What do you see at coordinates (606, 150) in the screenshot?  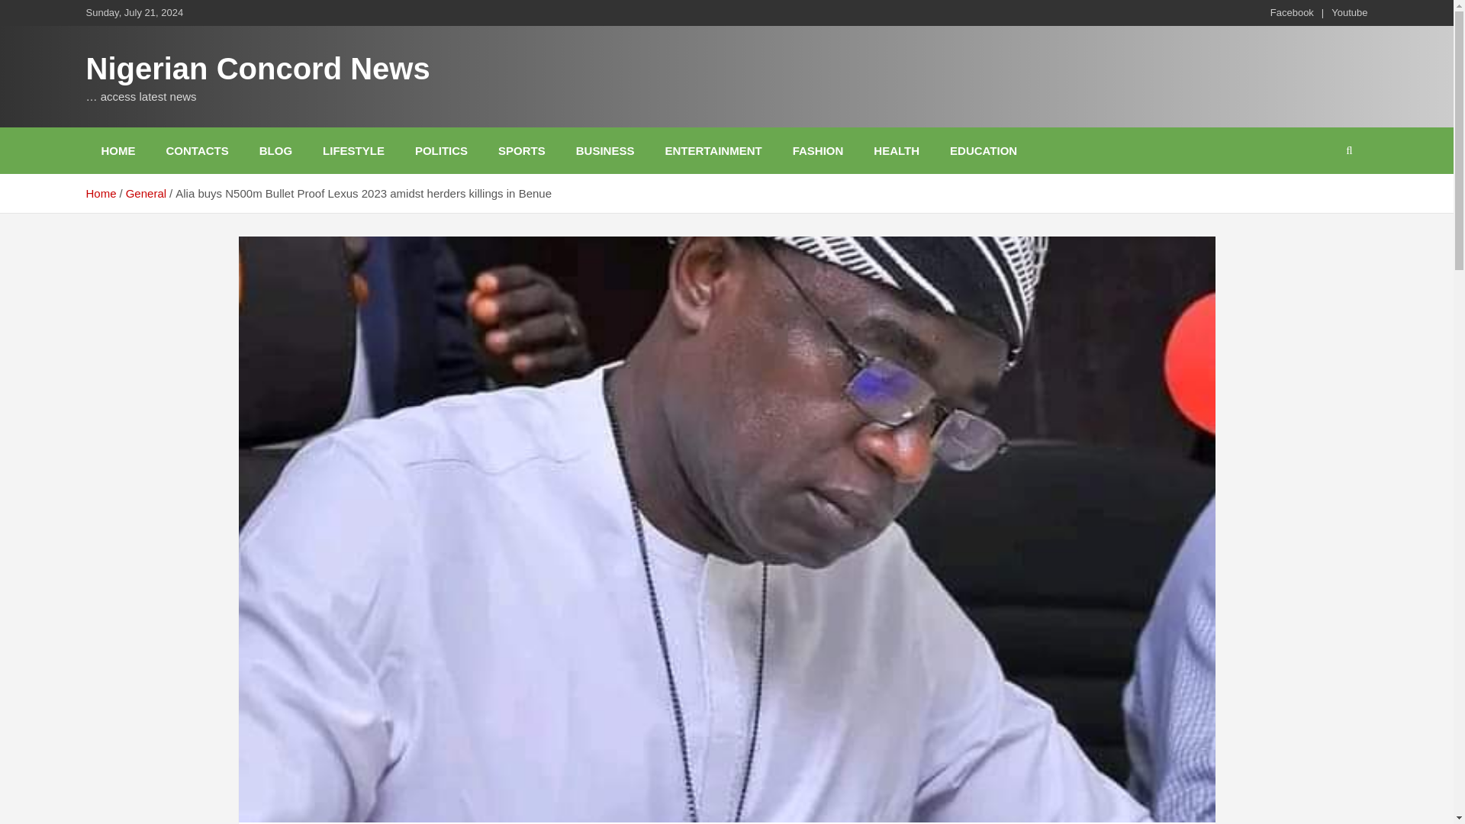 I see `BUSINESS` at bounding box center [606, 150].